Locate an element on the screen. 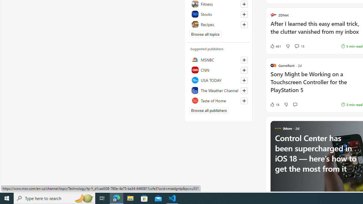 This screenshot has width=363, height=204. Follow this source is located at coordinates (244, 101).